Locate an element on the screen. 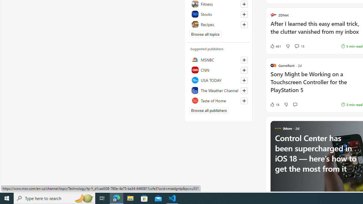 This screenshot has width=363, height=204. Follow this source is located at coordinates (244, 101).